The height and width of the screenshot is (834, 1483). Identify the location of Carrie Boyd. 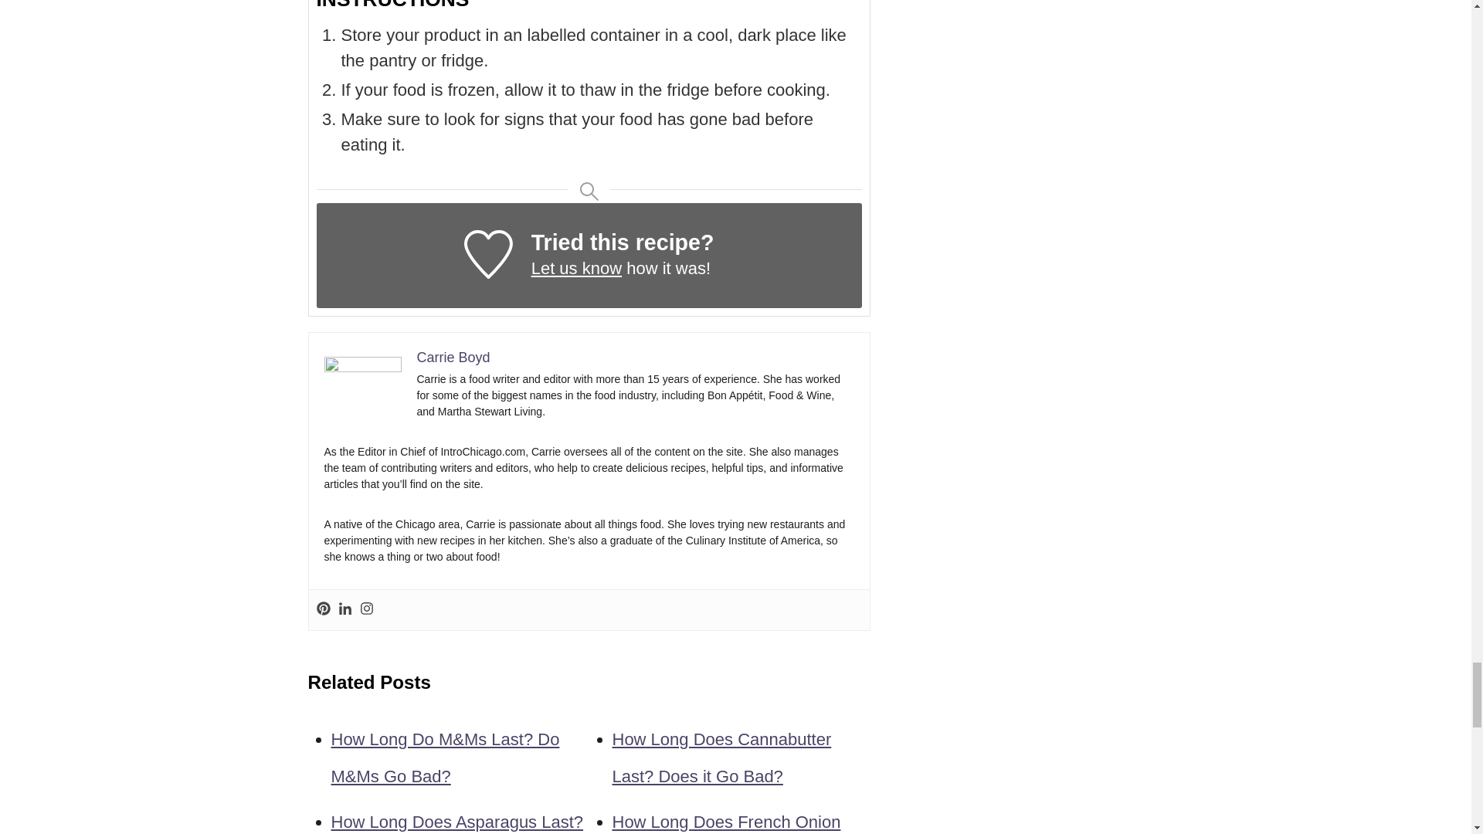
(453, 357).